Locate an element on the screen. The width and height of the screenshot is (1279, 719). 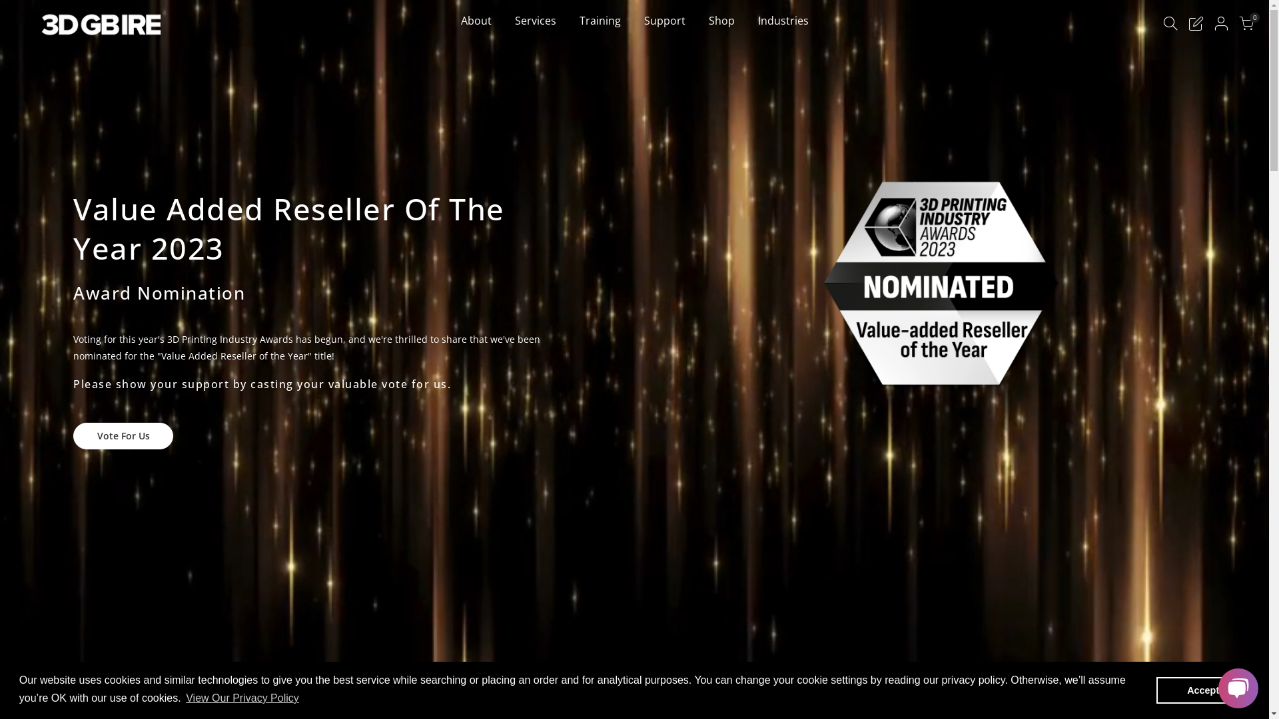
0 is located at coordinates (1246, 25).